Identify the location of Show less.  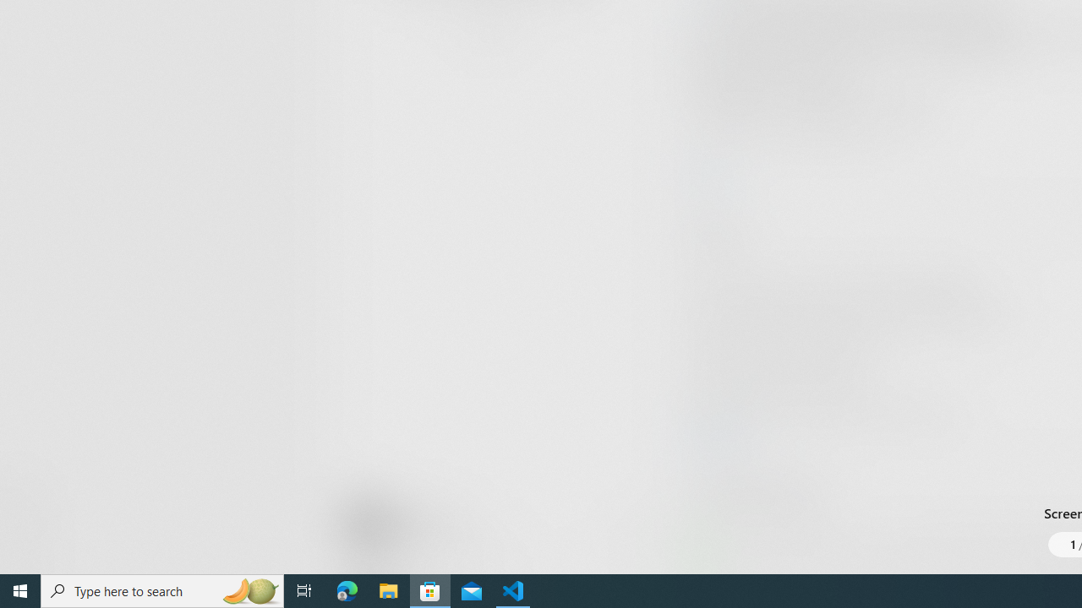
(719, 437).